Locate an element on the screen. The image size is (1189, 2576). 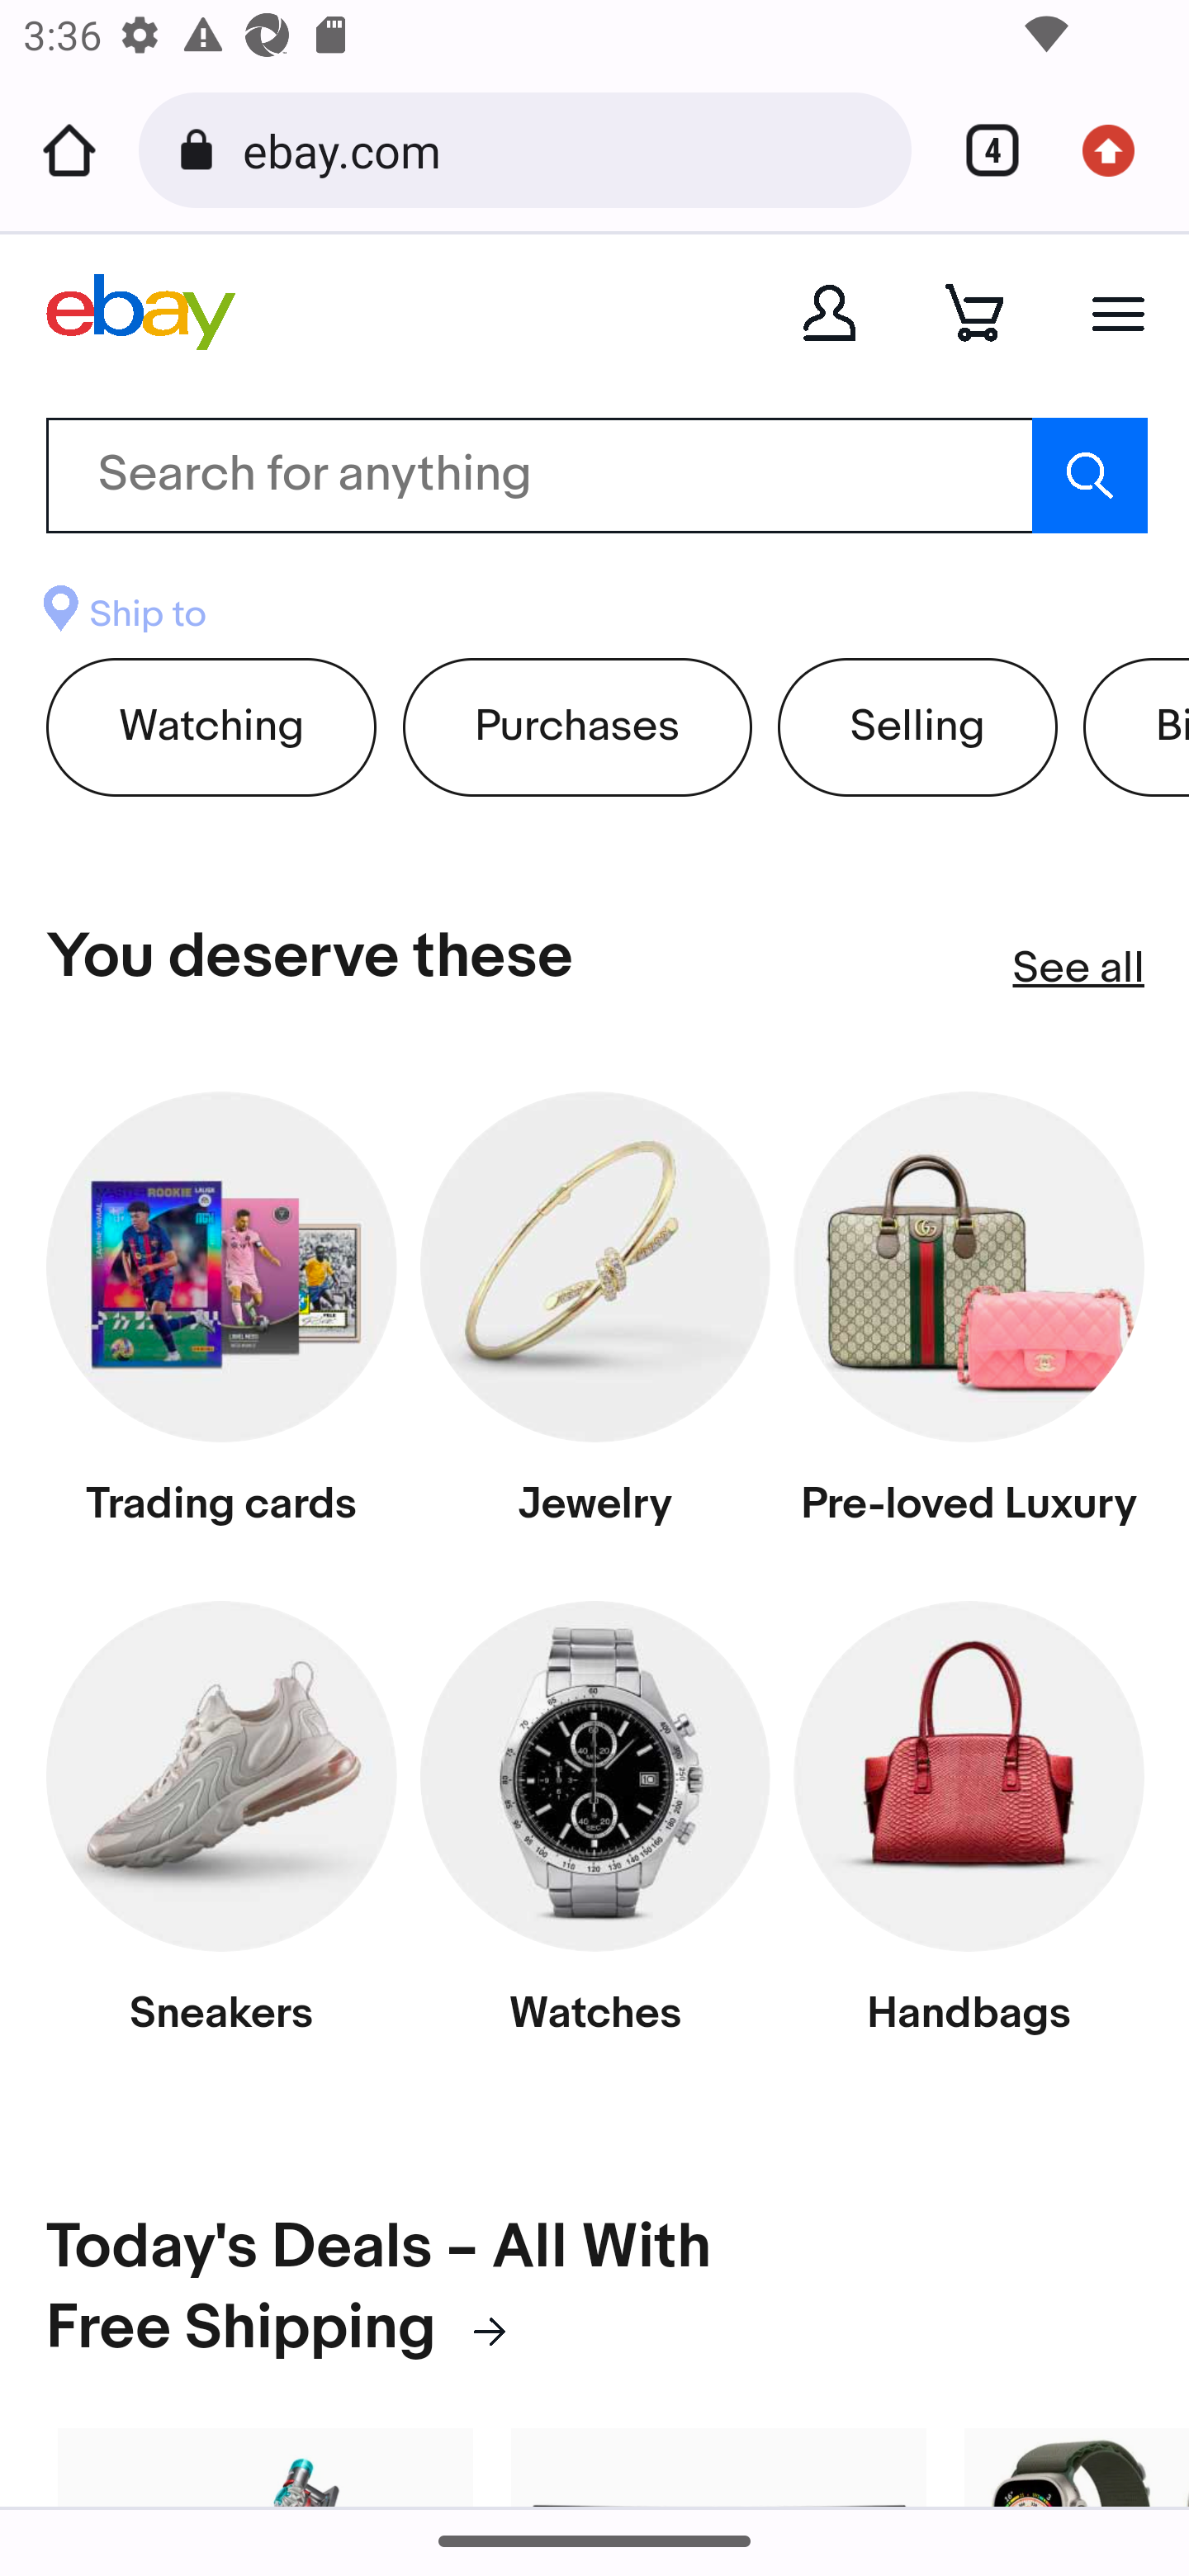
ebay.com is located at coordinates (565, 149).